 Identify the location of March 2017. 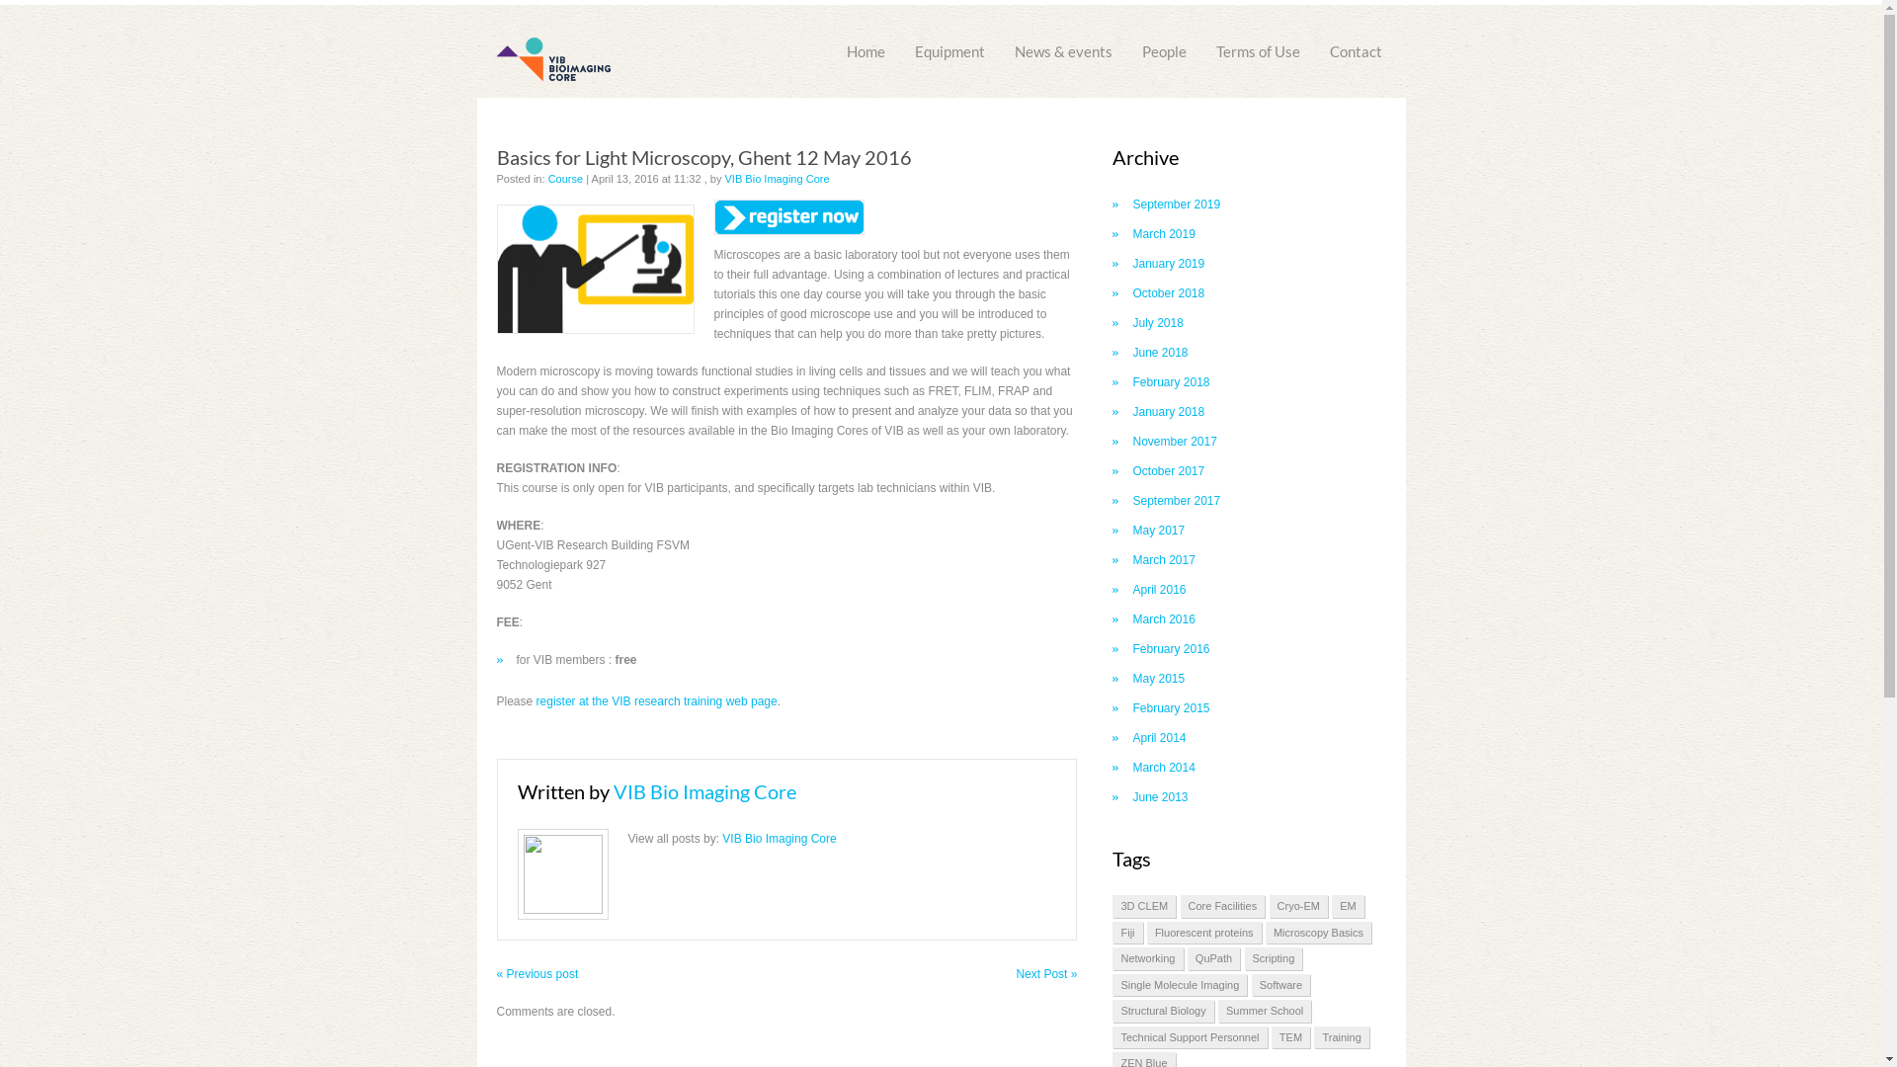
(1164, 560).